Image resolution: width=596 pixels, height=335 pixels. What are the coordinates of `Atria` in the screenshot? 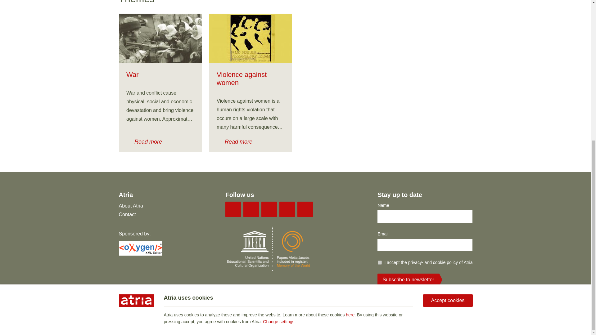 It's located at (132, 310).